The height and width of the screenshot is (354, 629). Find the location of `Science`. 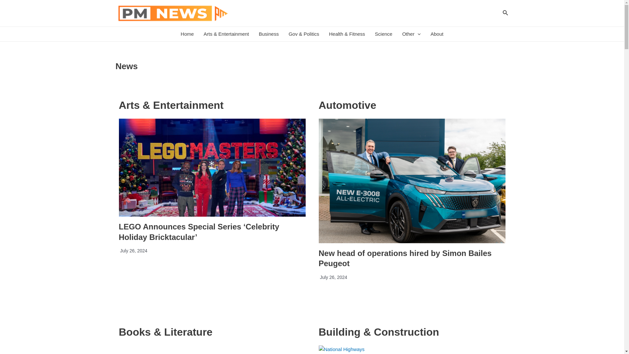

Science is located at coordinates (383, 34).